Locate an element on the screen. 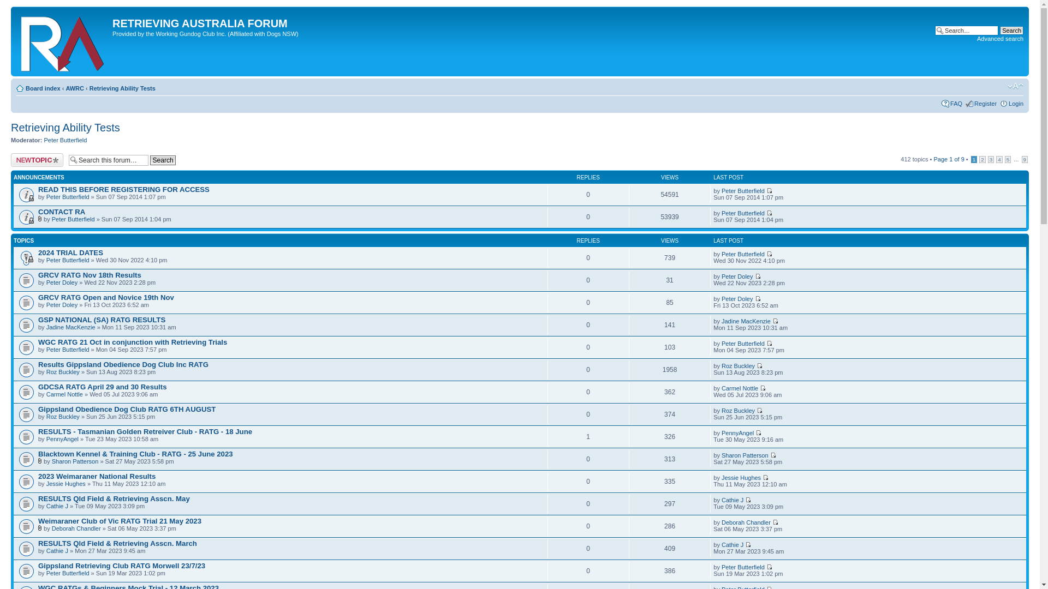 The width and height of the screenshot is (1048, 589). 3 is located at coordinates (991, 159).